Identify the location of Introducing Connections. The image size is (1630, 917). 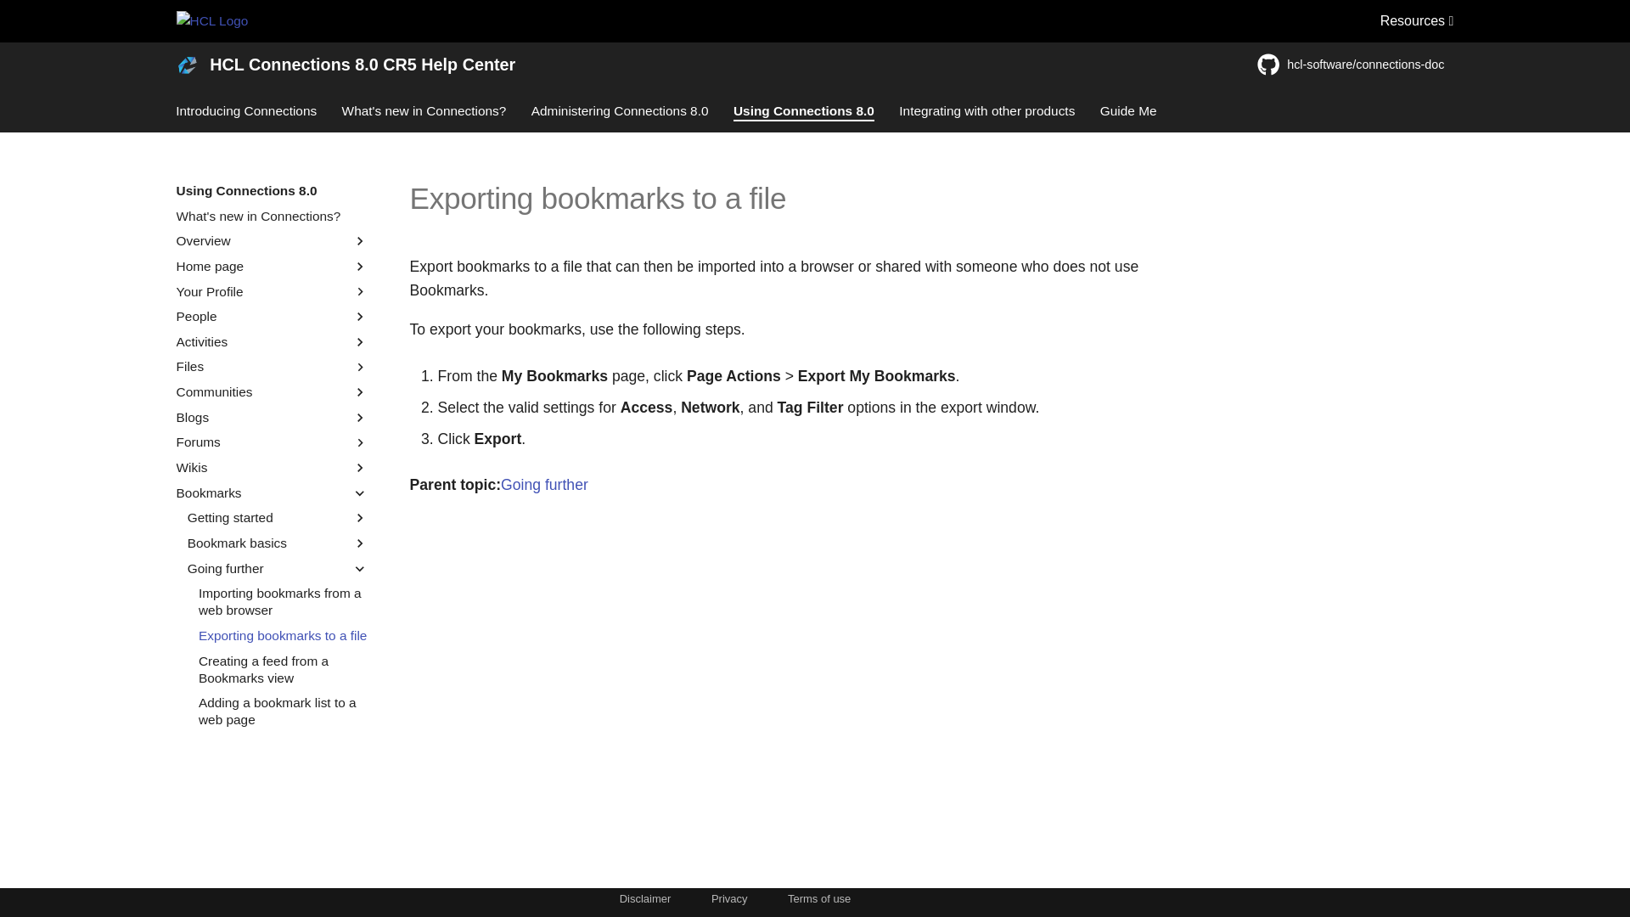
(246, 110).